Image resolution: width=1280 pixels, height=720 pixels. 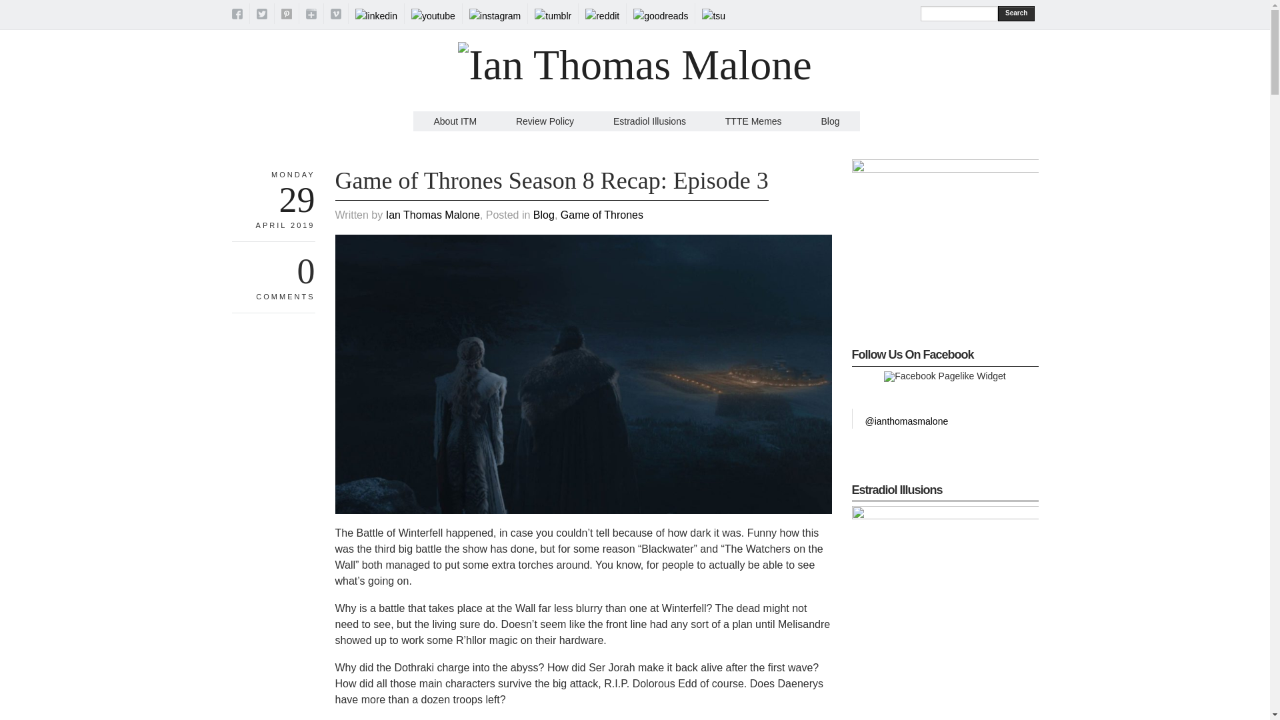 I want to click on tumblr, so click(x=553, y=16).